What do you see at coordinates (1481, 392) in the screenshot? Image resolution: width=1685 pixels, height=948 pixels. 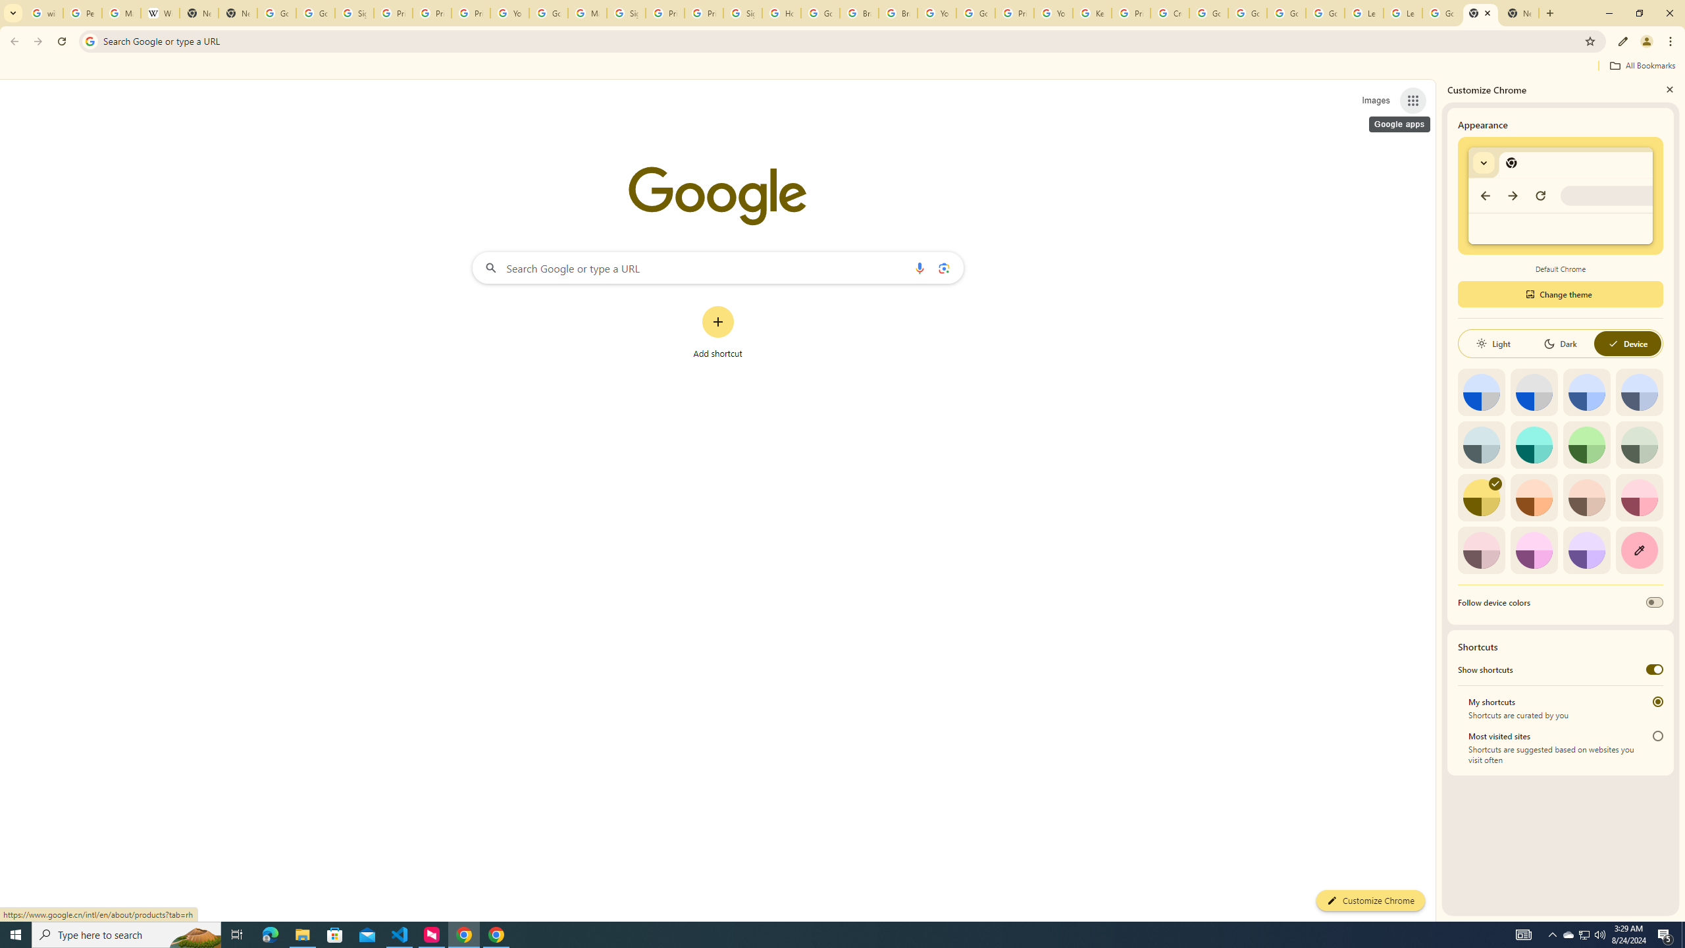 I see `Default color` at bounding box center [1481, 392].